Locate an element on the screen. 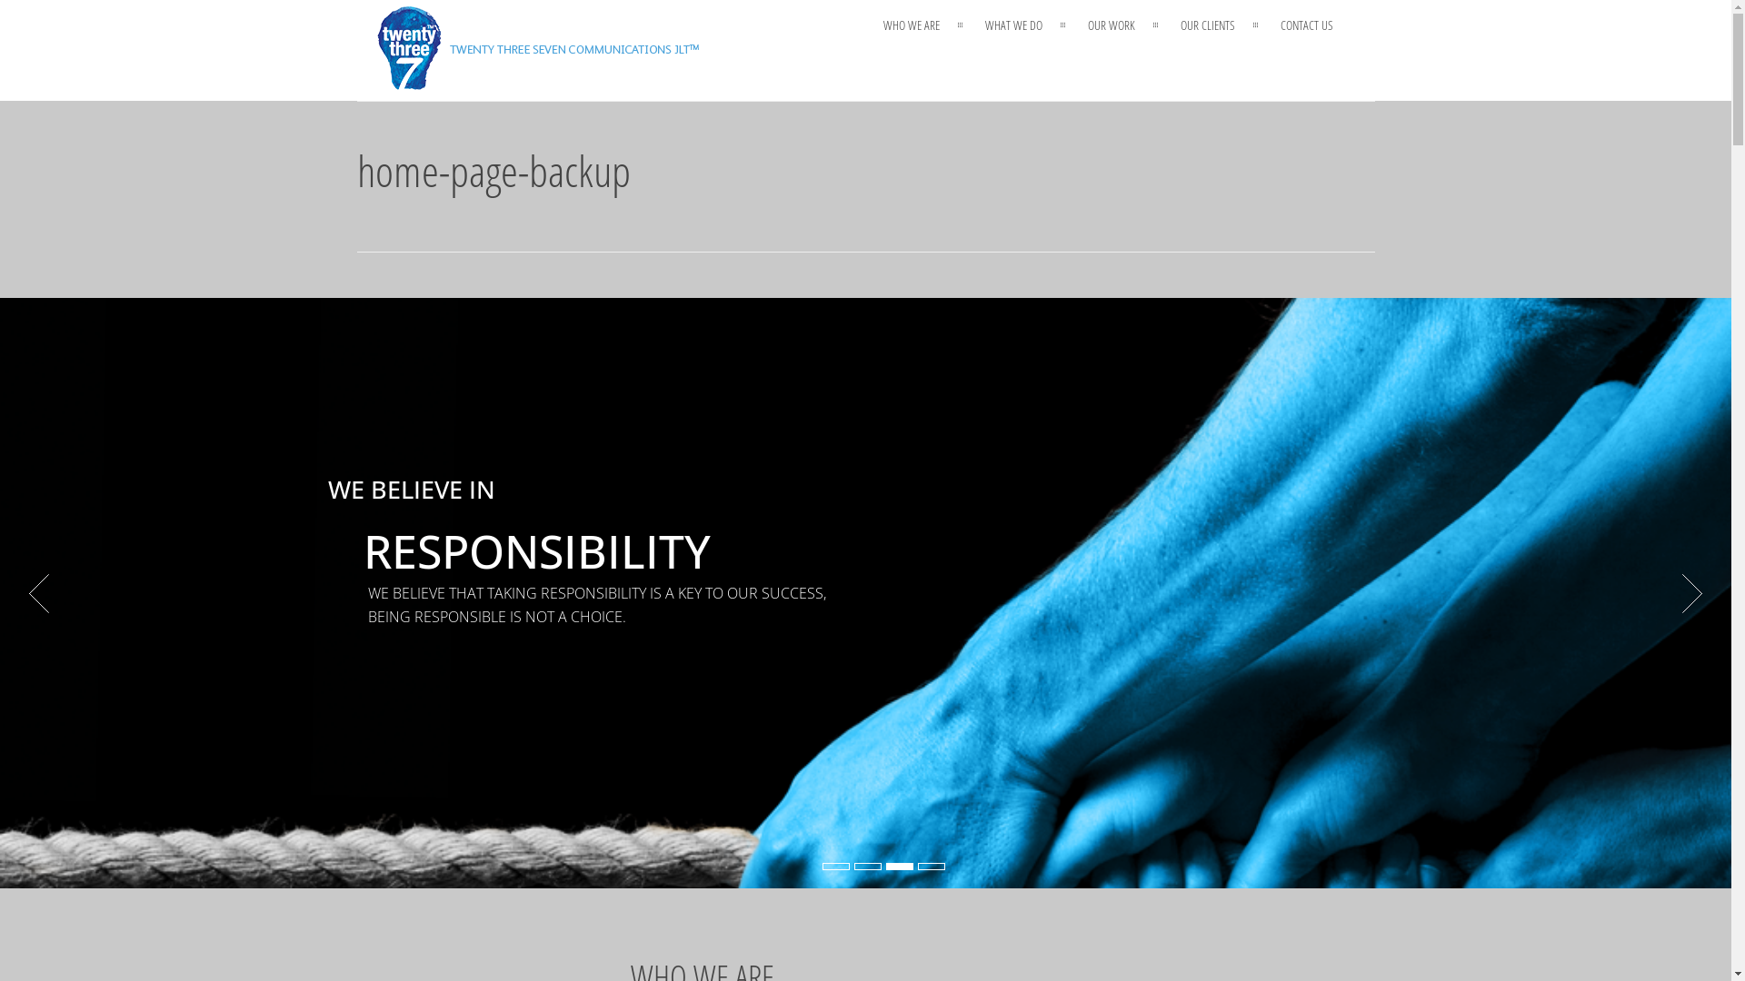 The image size is (1745, 981). WHAT WE DO is located at coordinates (1014, 25).